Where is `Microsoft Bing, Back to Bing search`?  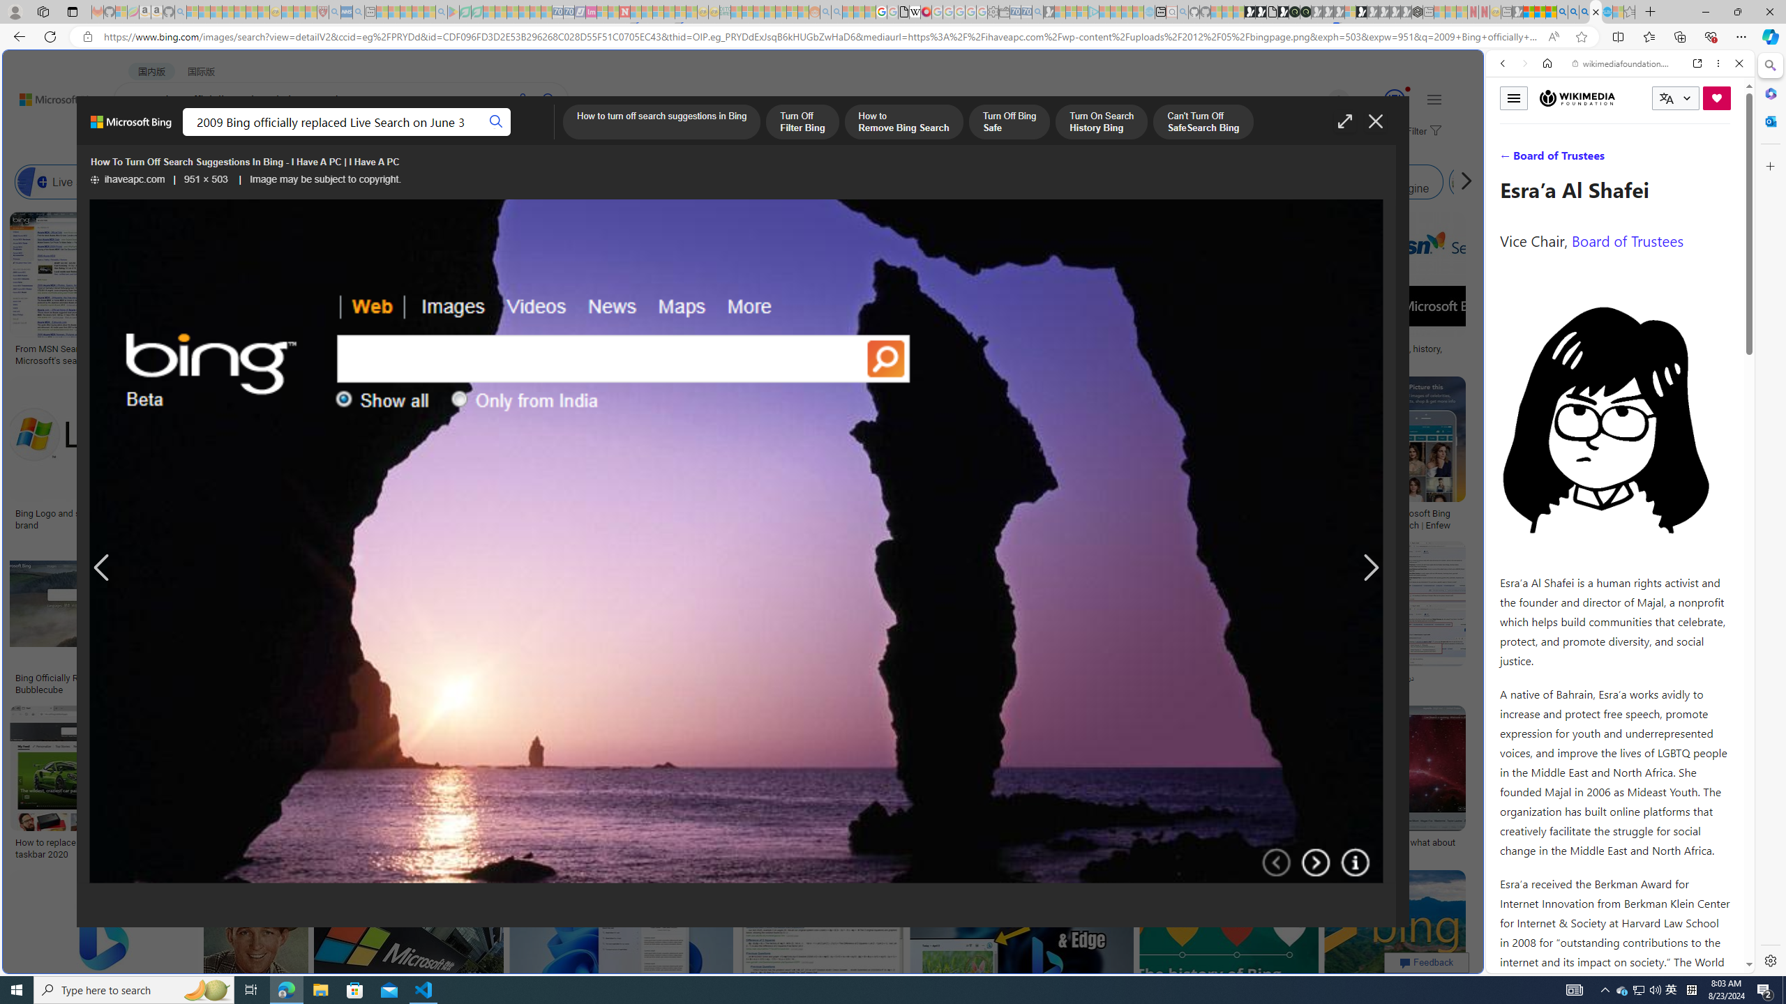
Microsoft Bing, Back to Bing search is located at coordinates (131, 128).